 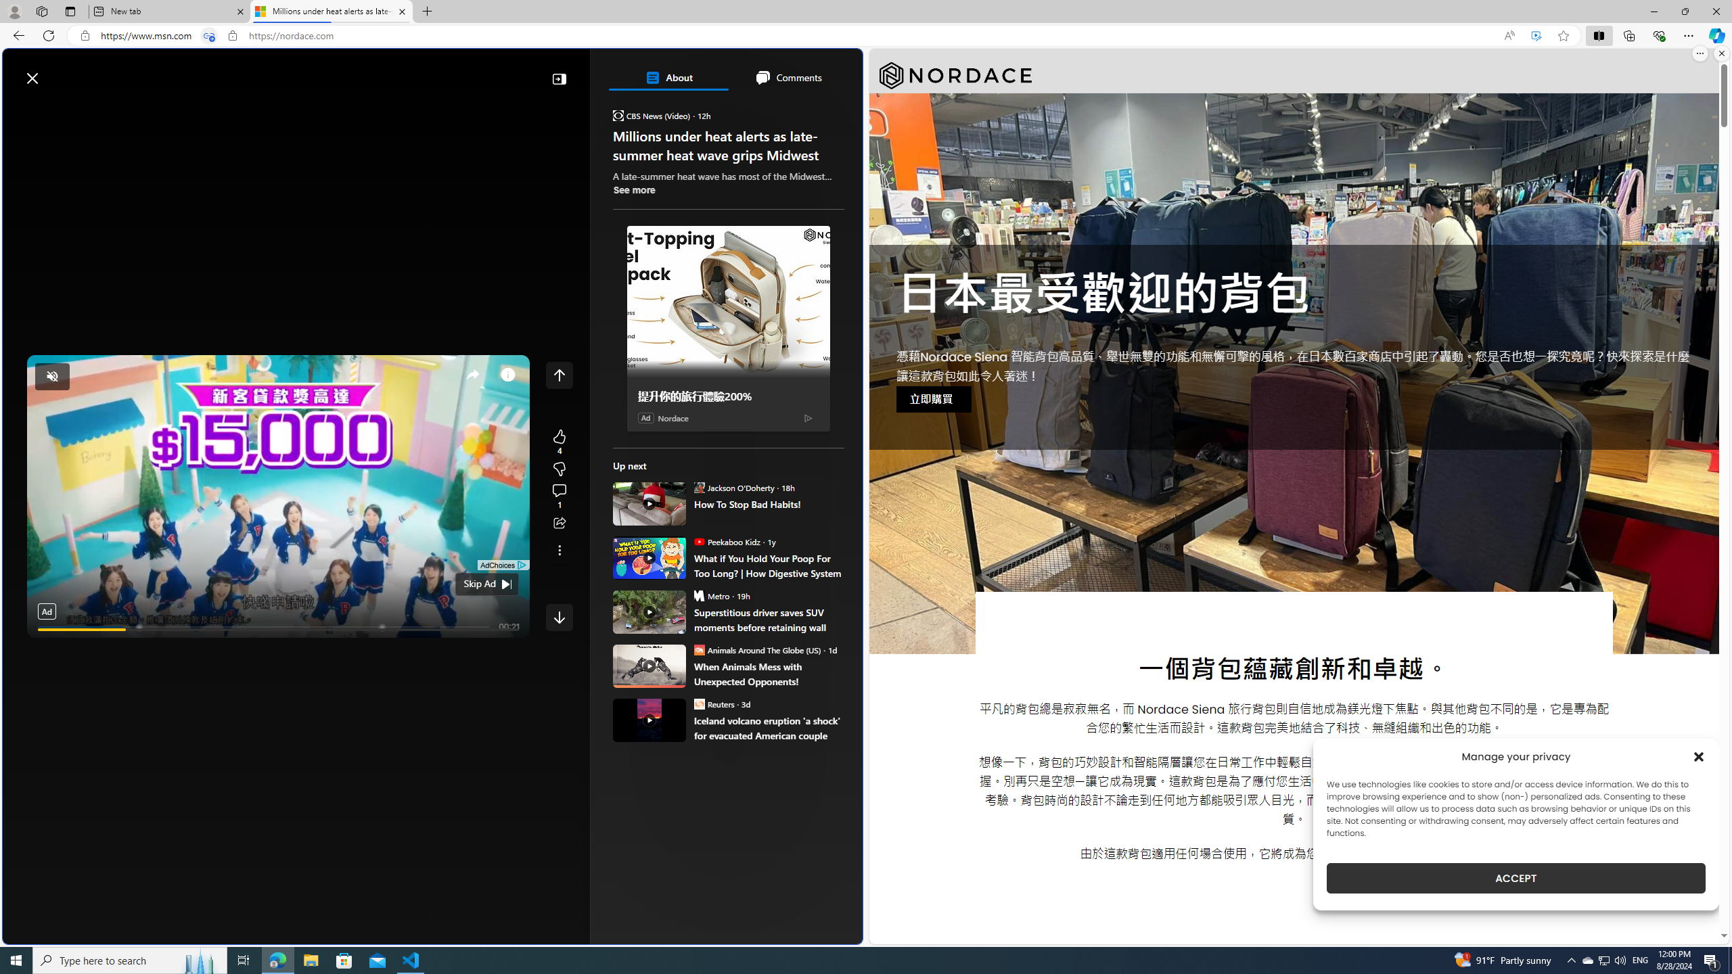 I want to click on Web search, so click(x=192, y=72).